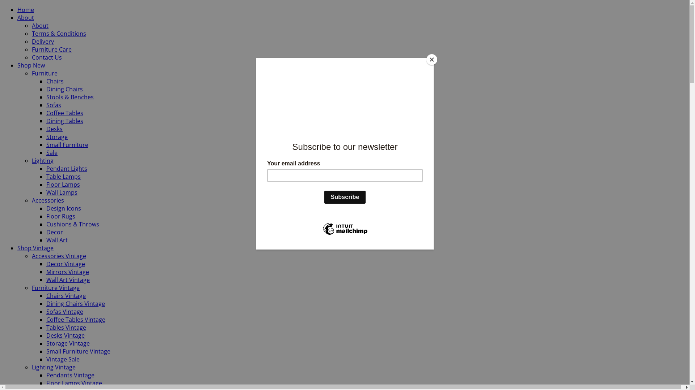 The width and height of the screenshot is (695, 390). I want to click on Terms & Conditions, so click(59, 34).